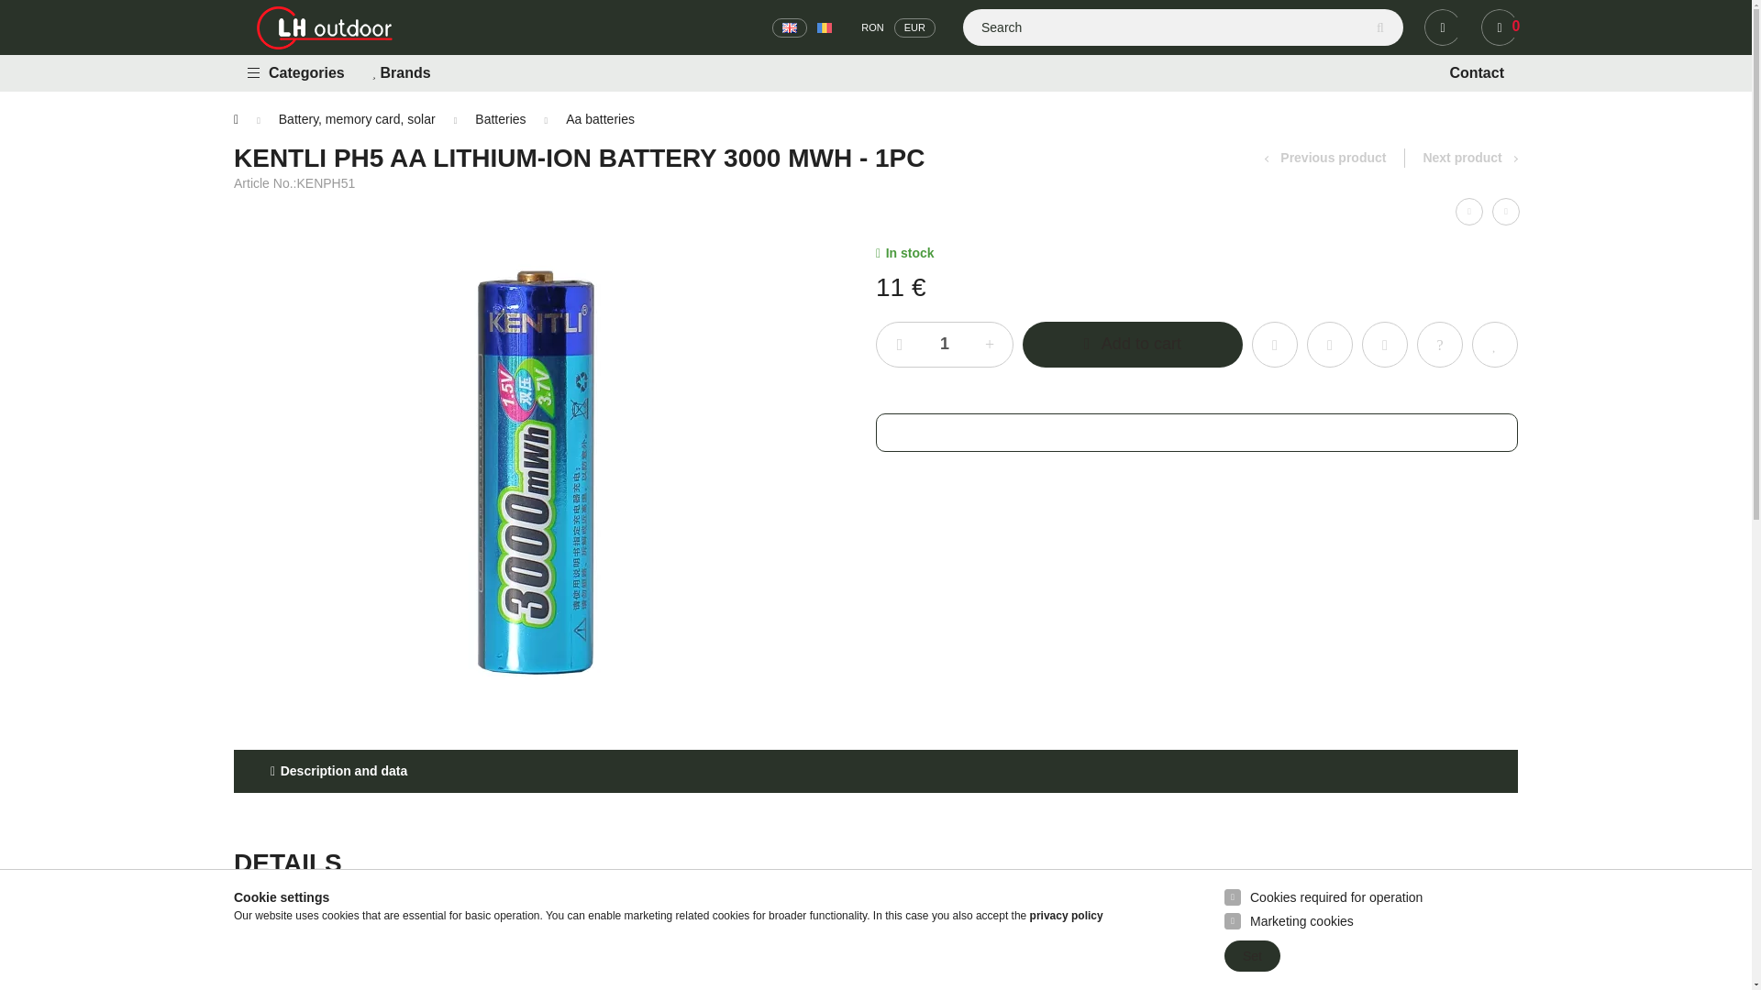 The width and height of the screenshot is (1761, 990). I want to click on 1, so click(338, 771).